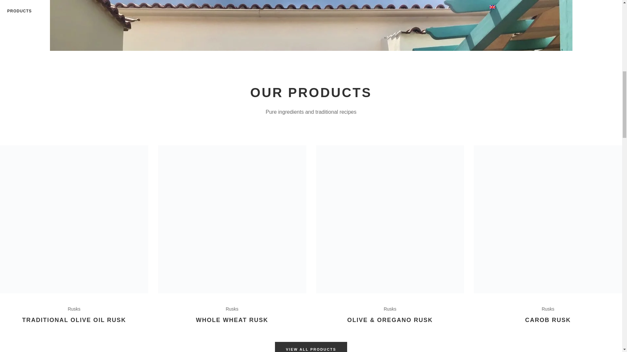 Image resolution: width=627 pixels, height=352 pixels. Describe the element at coordinates (232, 320) in the screenshot. I see `WHOLE WHEAT RUSK` at that location.